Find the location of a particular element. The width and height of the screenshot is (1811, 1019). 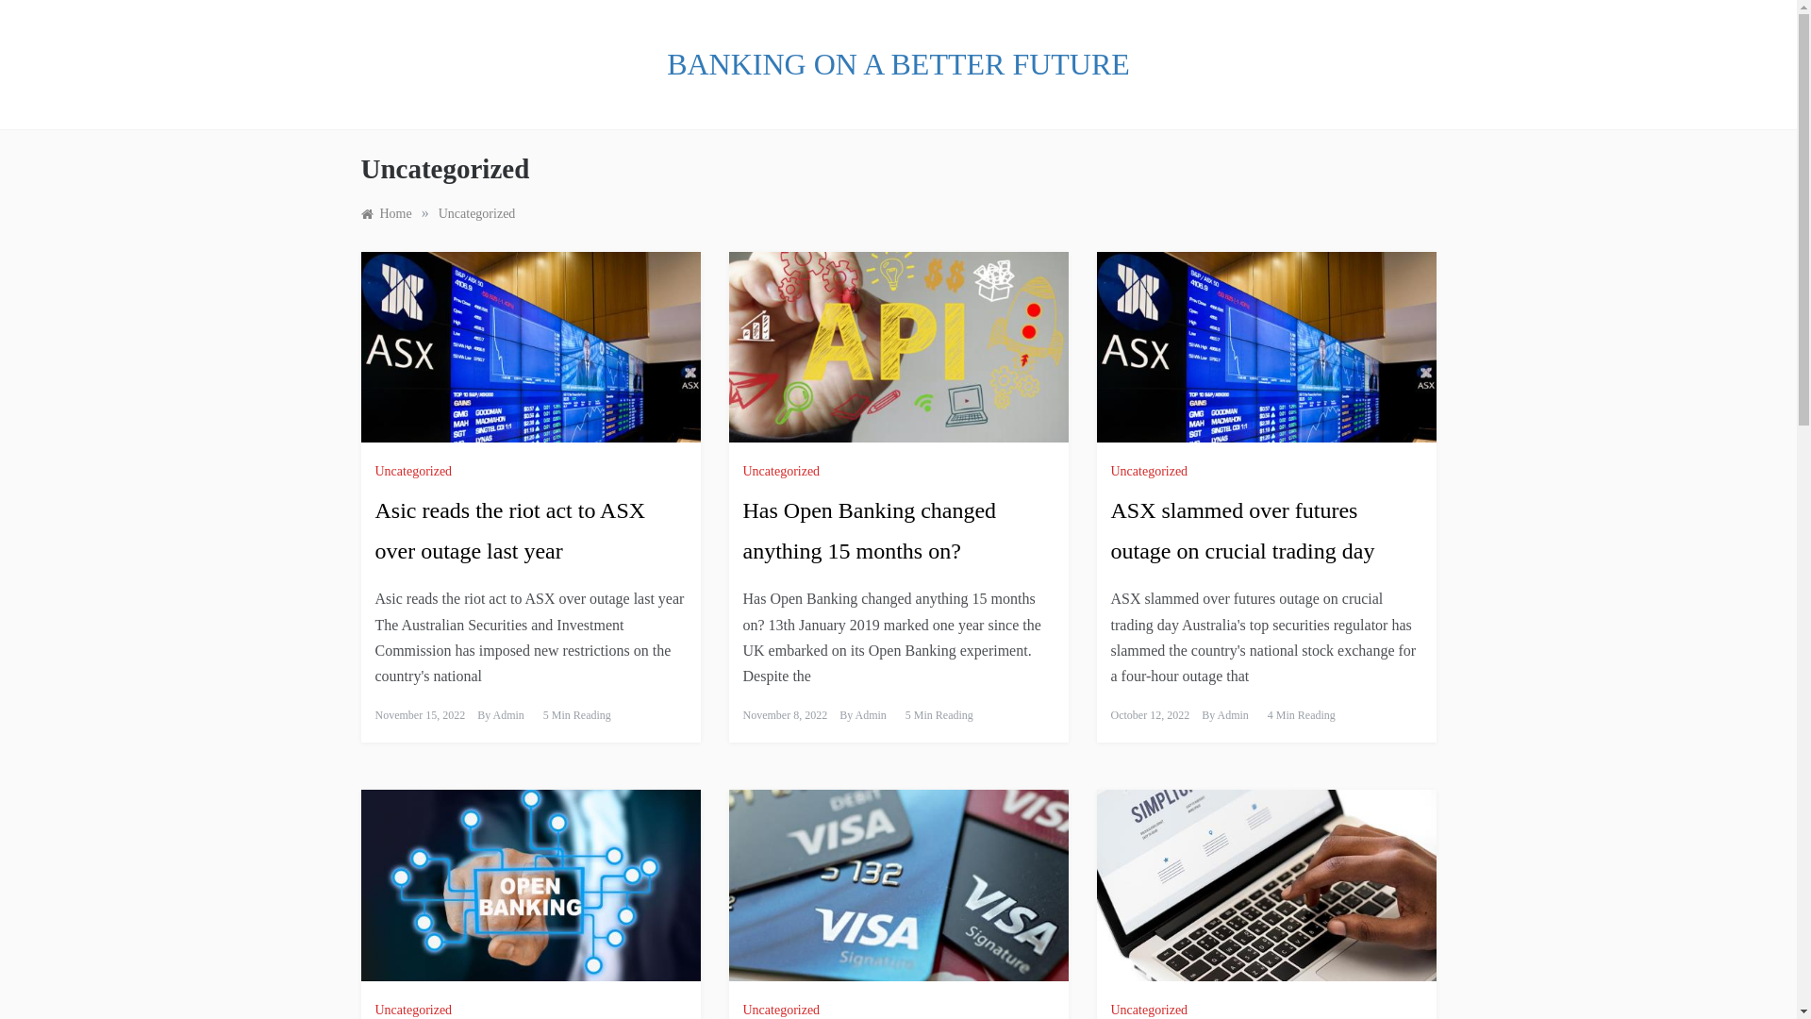

Asic reads the riot act to ASX over outage last year is located at coordinates (511, 530).